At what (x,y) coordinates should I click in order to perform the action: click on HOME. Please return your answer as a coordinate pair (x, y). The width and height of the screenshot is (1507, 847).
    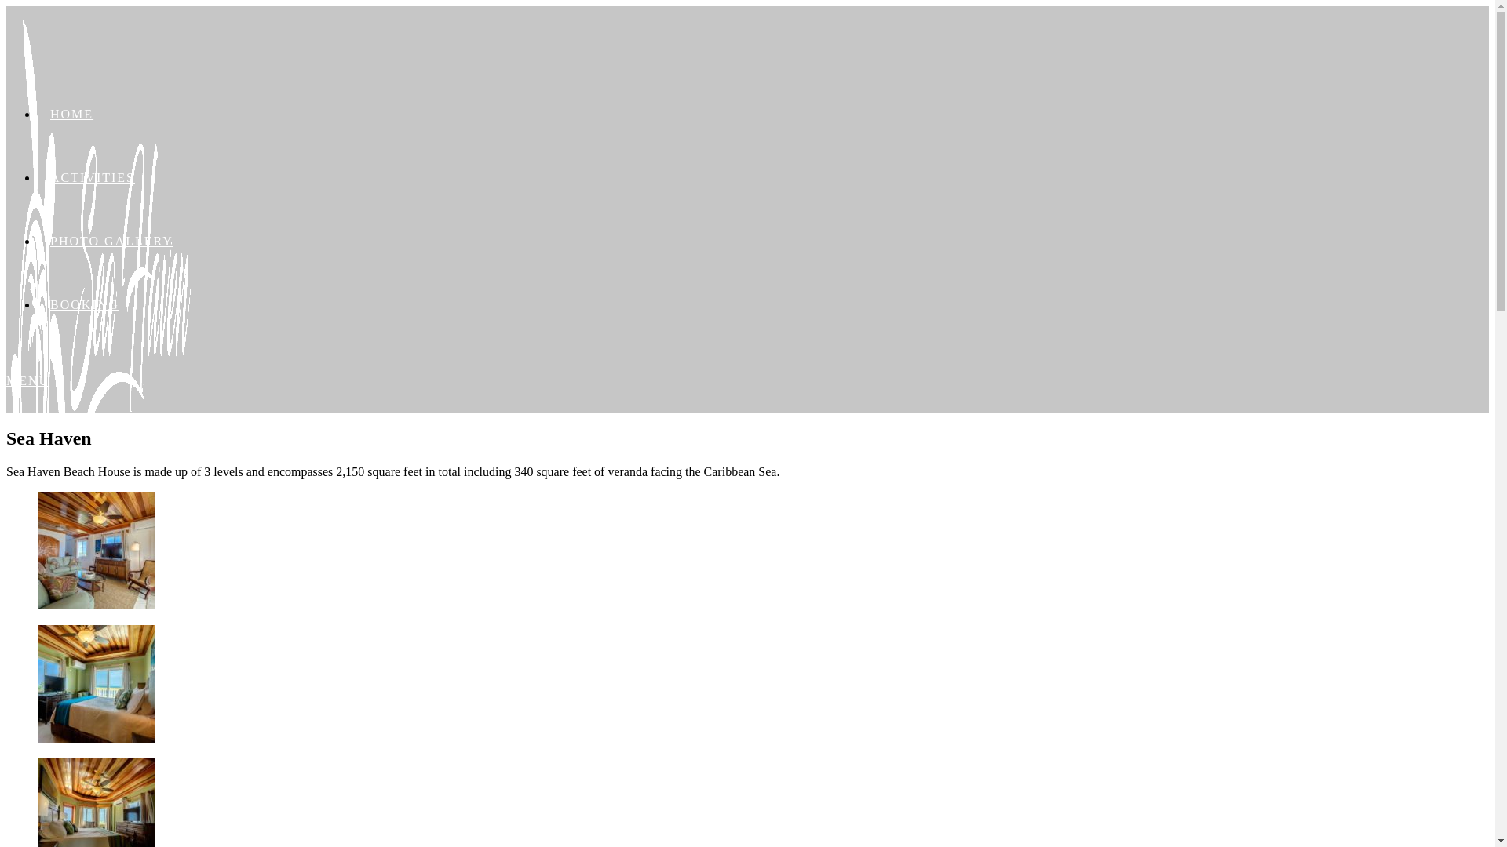
    Looking at the image, I should click on (72, 115).